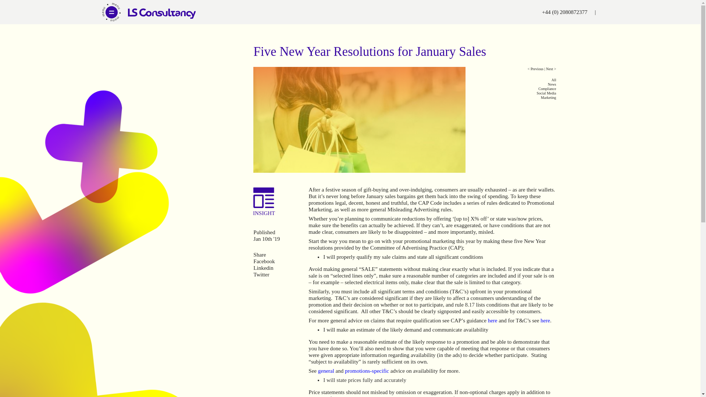  Describe the element at coordinates (263, 268) in the screenshot. I see `Linkedin` at that location.